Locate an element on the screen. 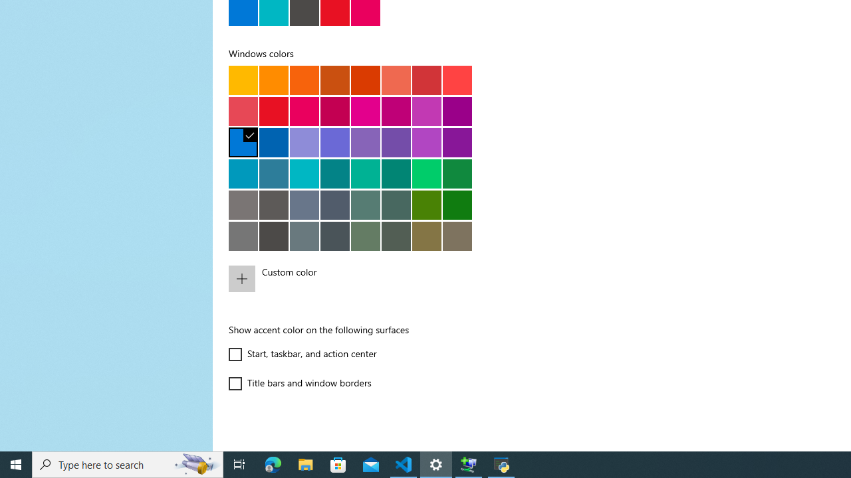  Plum is located at coordinates (396, 111).